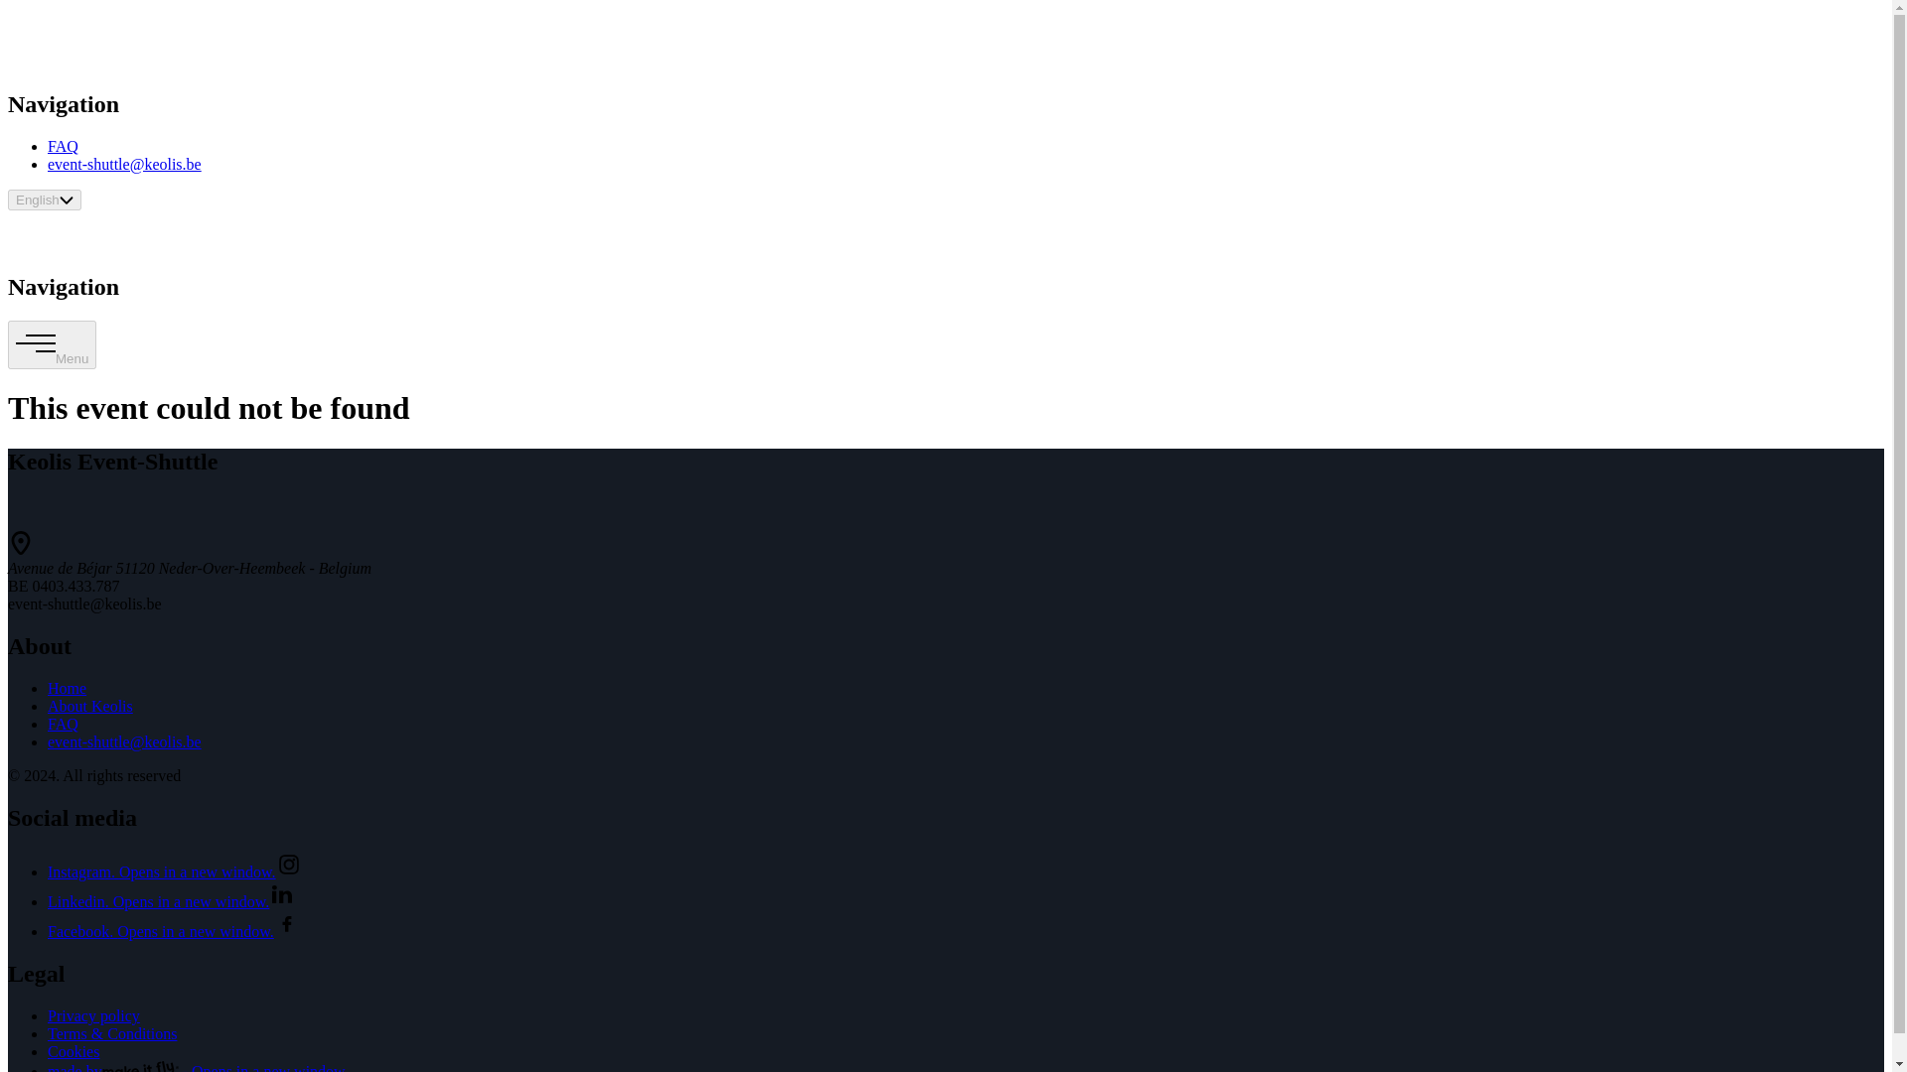 Image resolution: width=1907 pixels, height=1072 pixels. What do you see at coordinates (63, 724) in the screenshot?
I see `FAQ` at bounding box center [63, 724].